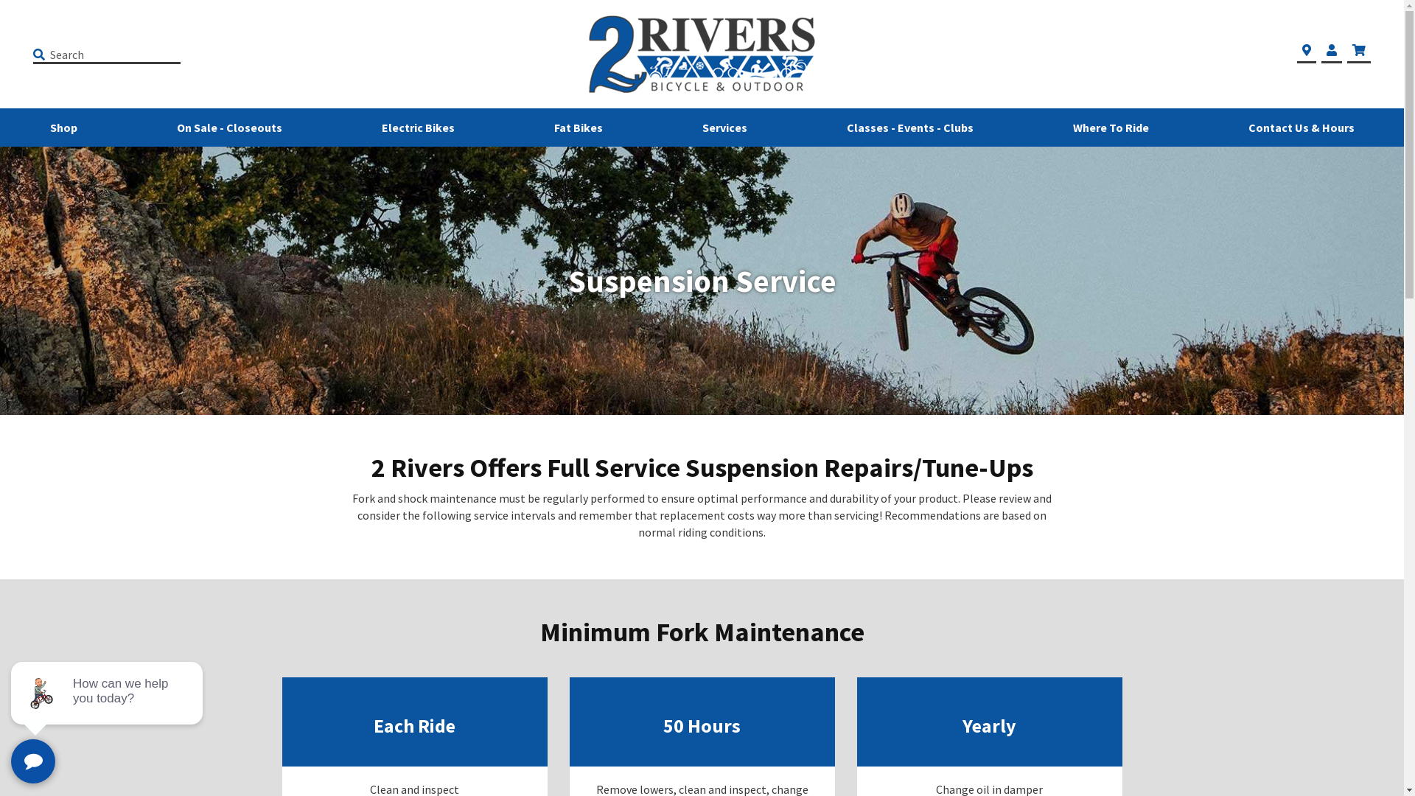 The width and height of the screenshot is (1415, 796). I want to click on Account, so click(1332, 50).